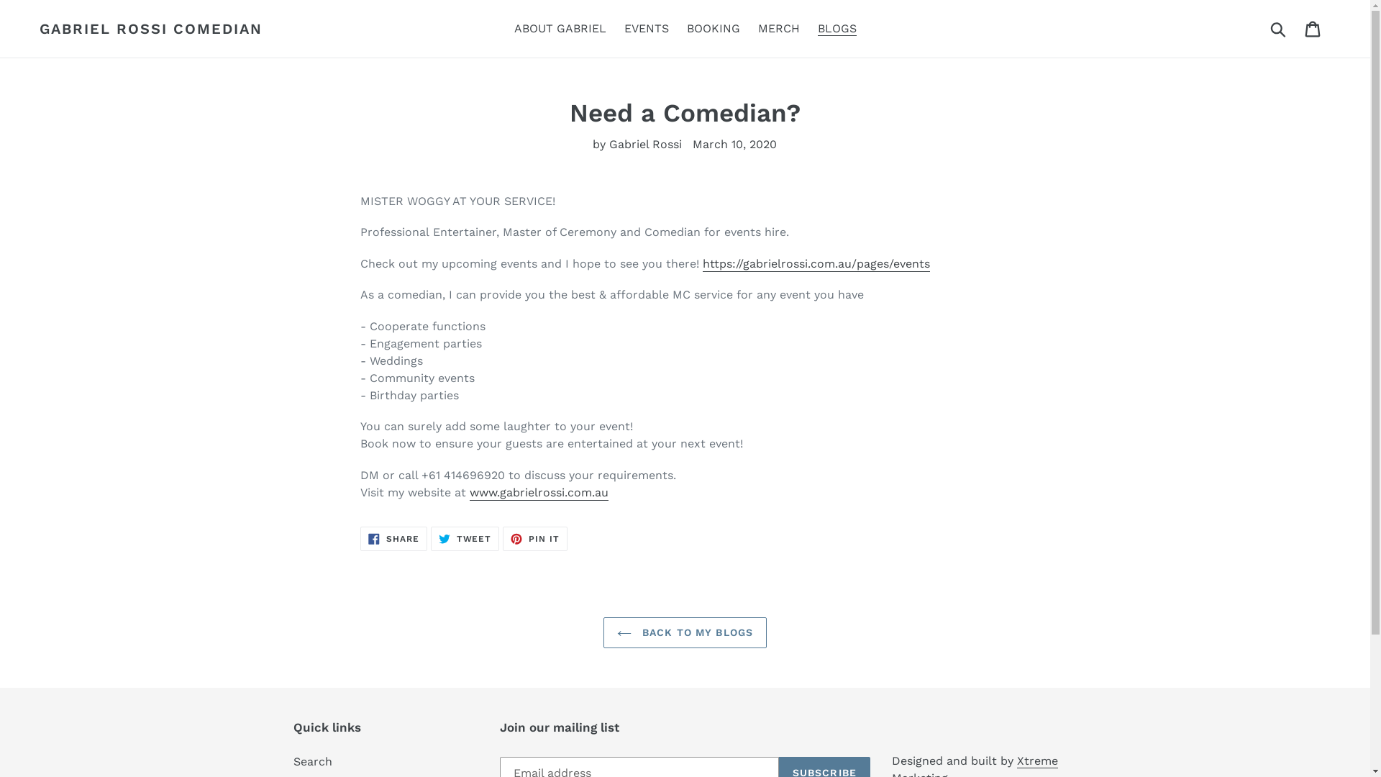 The width and height of the screenshot is (1381, 777). Describe the element at coordinates (313, 761) in the screenshot. I see `Search` at that location.